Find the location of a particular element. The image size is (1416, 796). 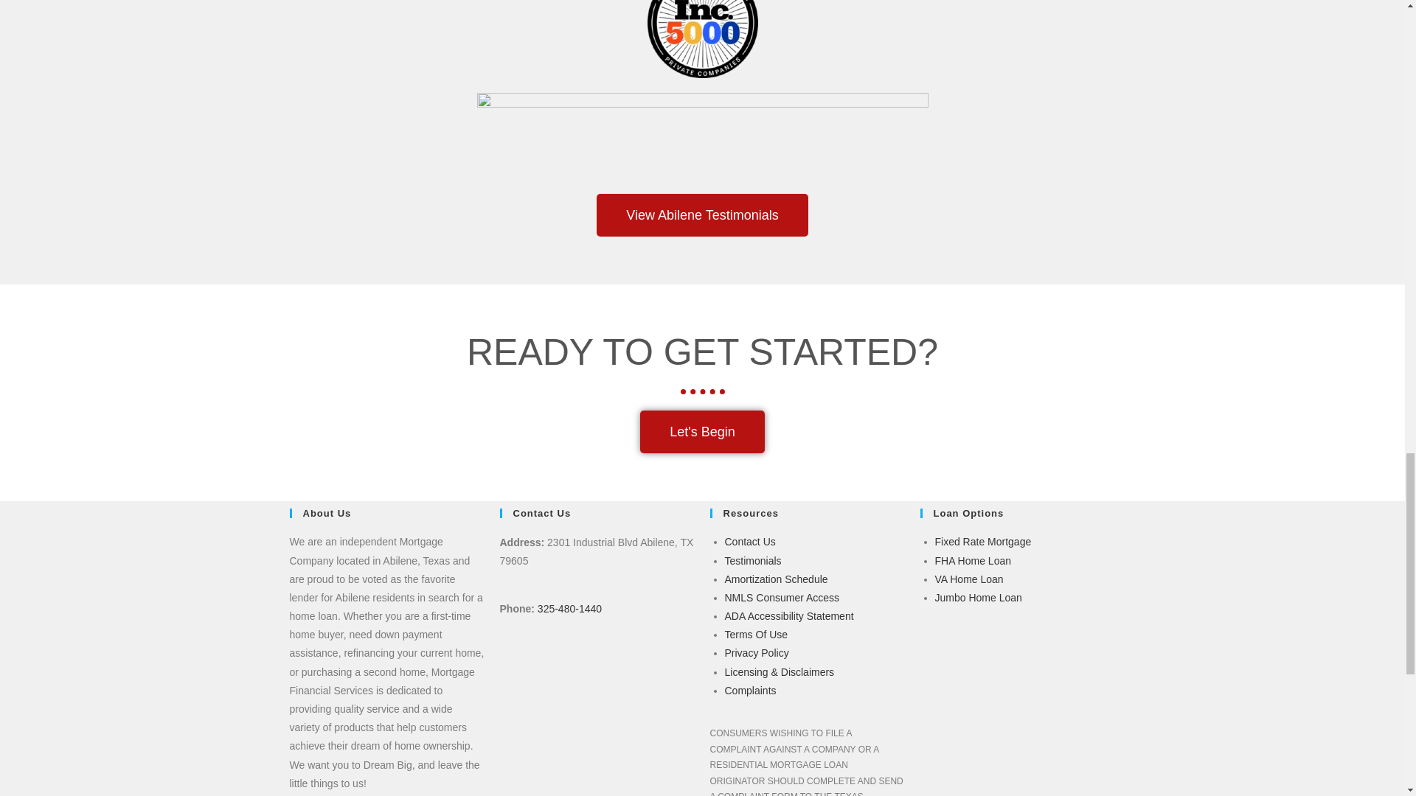

NMLS Consumer Access is located at coordinates (782, 597).